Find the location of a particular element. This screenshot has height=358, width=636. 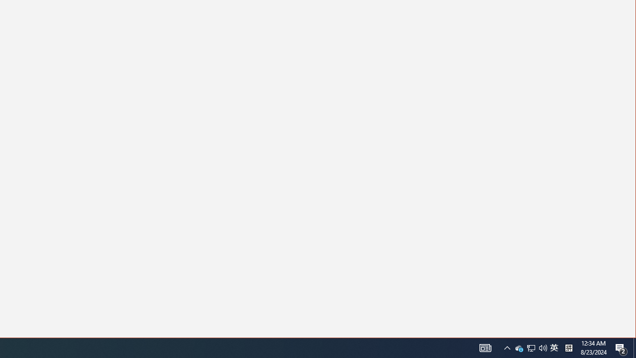

Q2790: 100% is located at coordinates (568, 348).